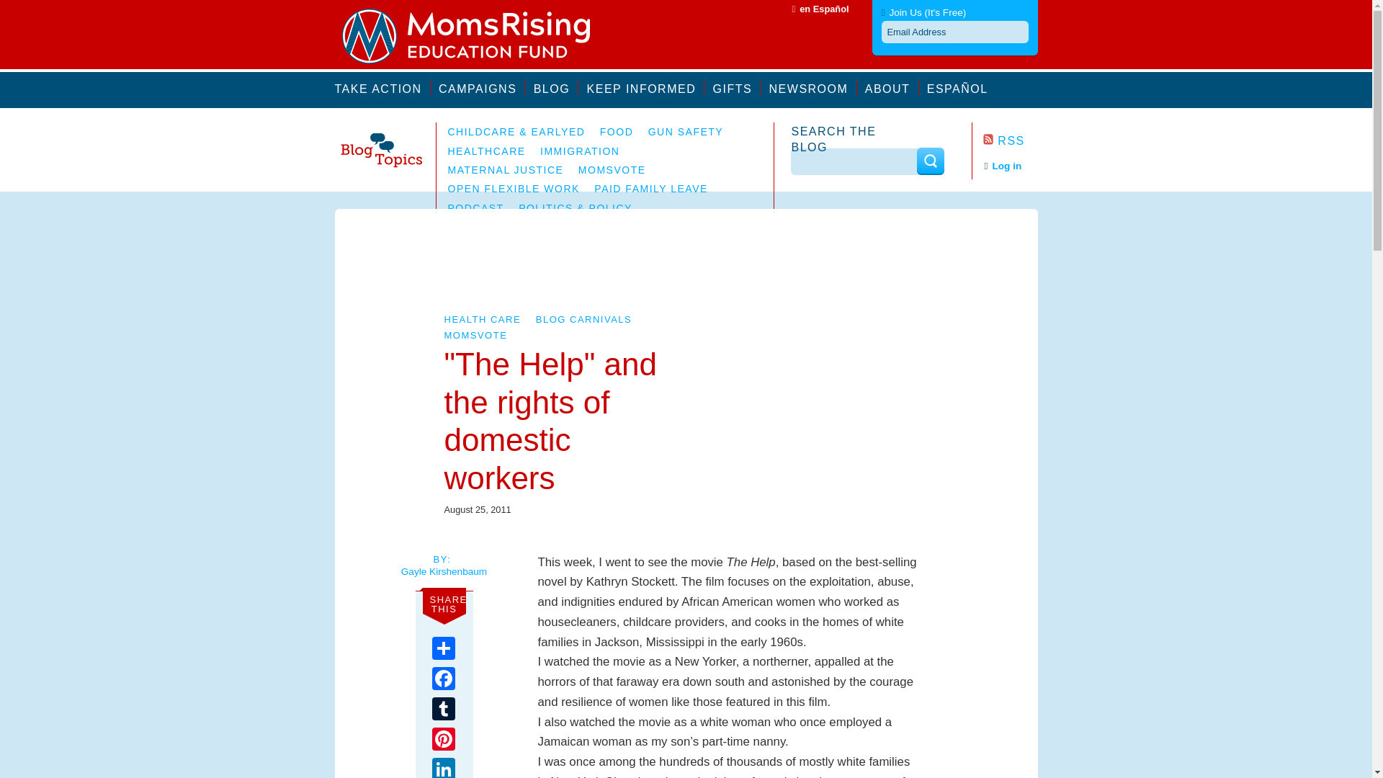  I want to click on KEEP INFORMED, so click(645, 87).